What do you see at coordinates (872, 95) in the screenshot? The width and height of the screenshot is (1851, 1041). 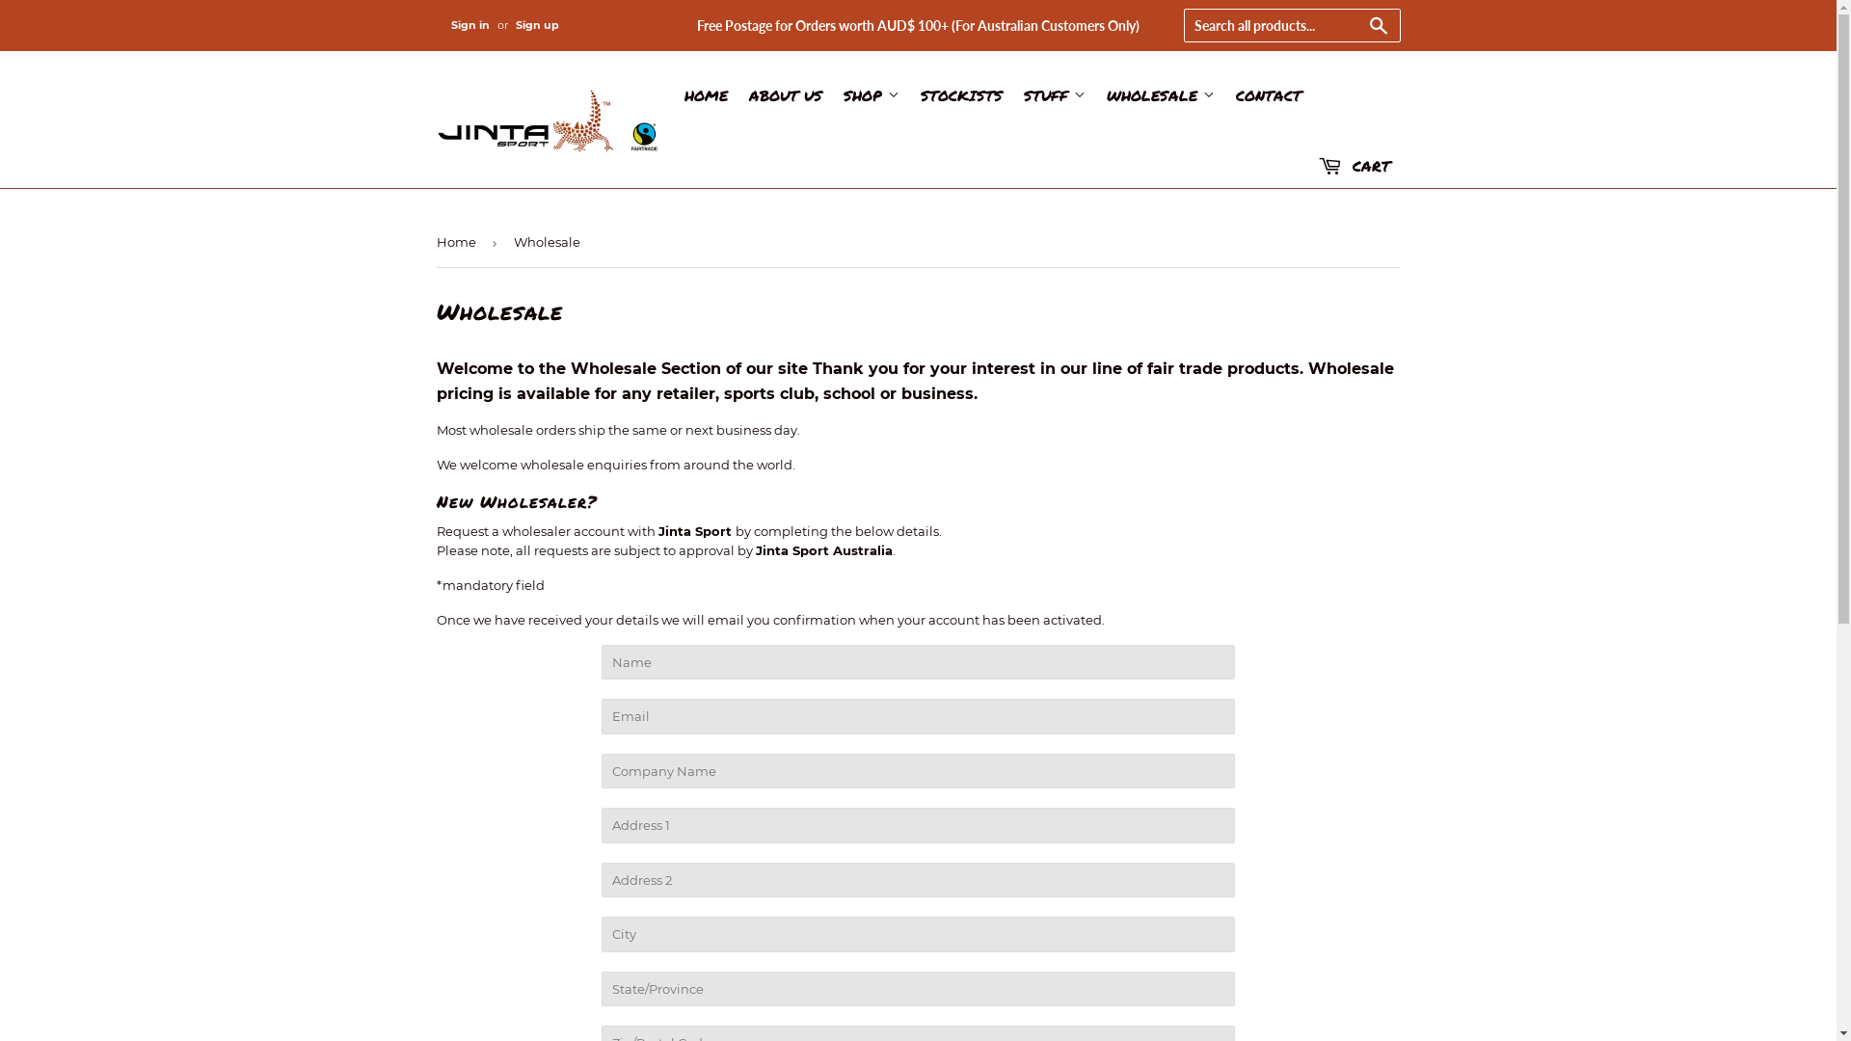 I see `SHOP` at bounding box center [872, 95].